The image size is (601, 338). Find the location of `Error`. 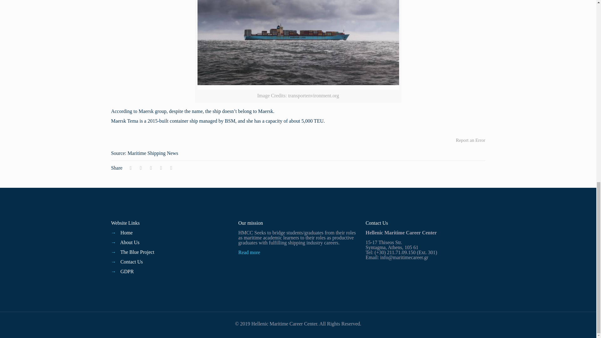

Error is located at coordinates (470, 140).